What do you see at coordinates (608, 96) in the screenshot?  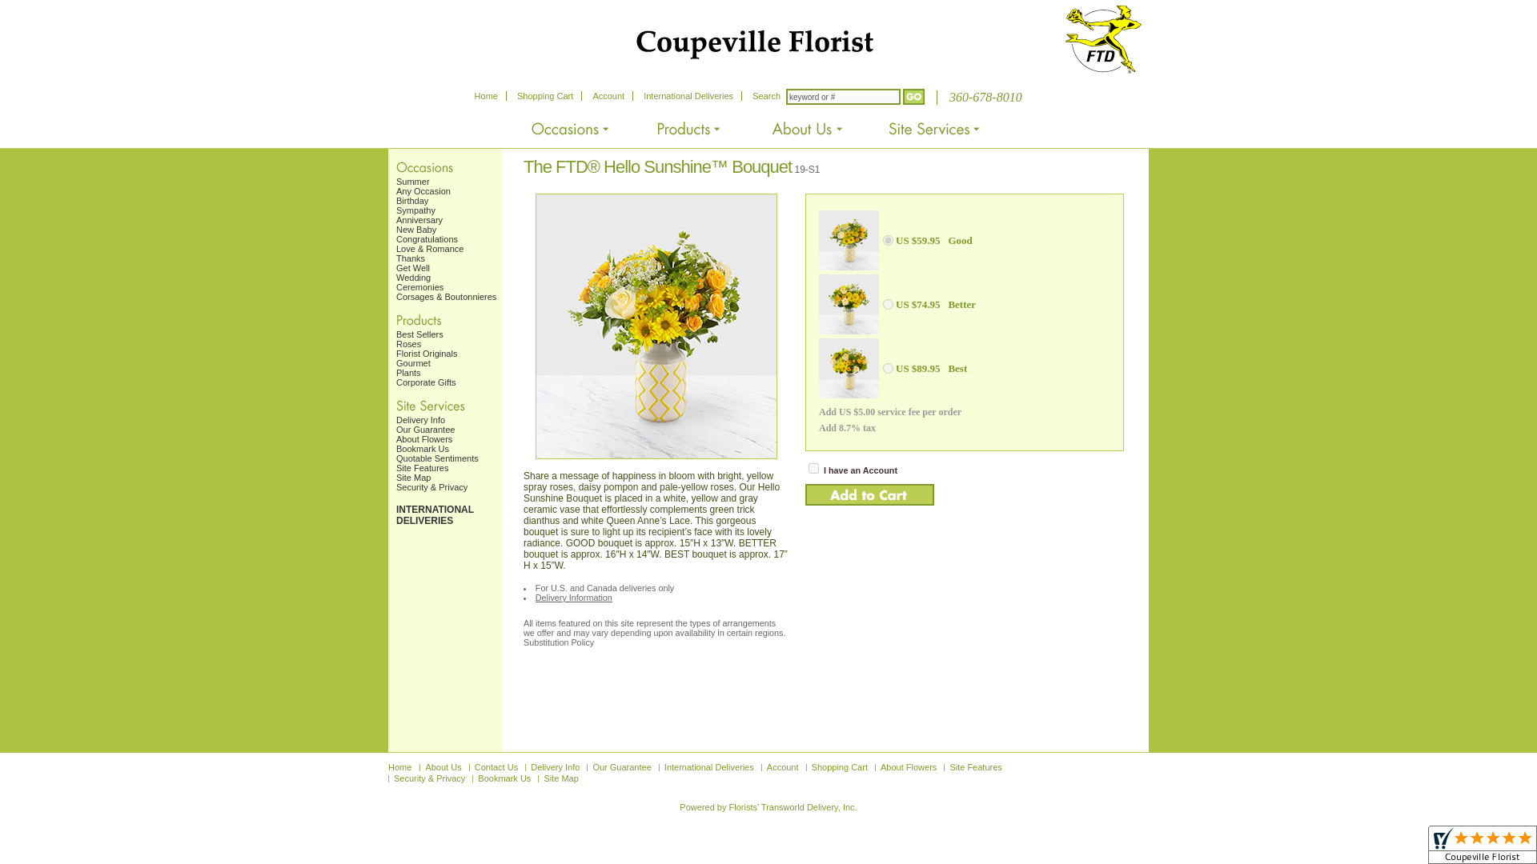 I see `Account` at bounding box center [608, 96].